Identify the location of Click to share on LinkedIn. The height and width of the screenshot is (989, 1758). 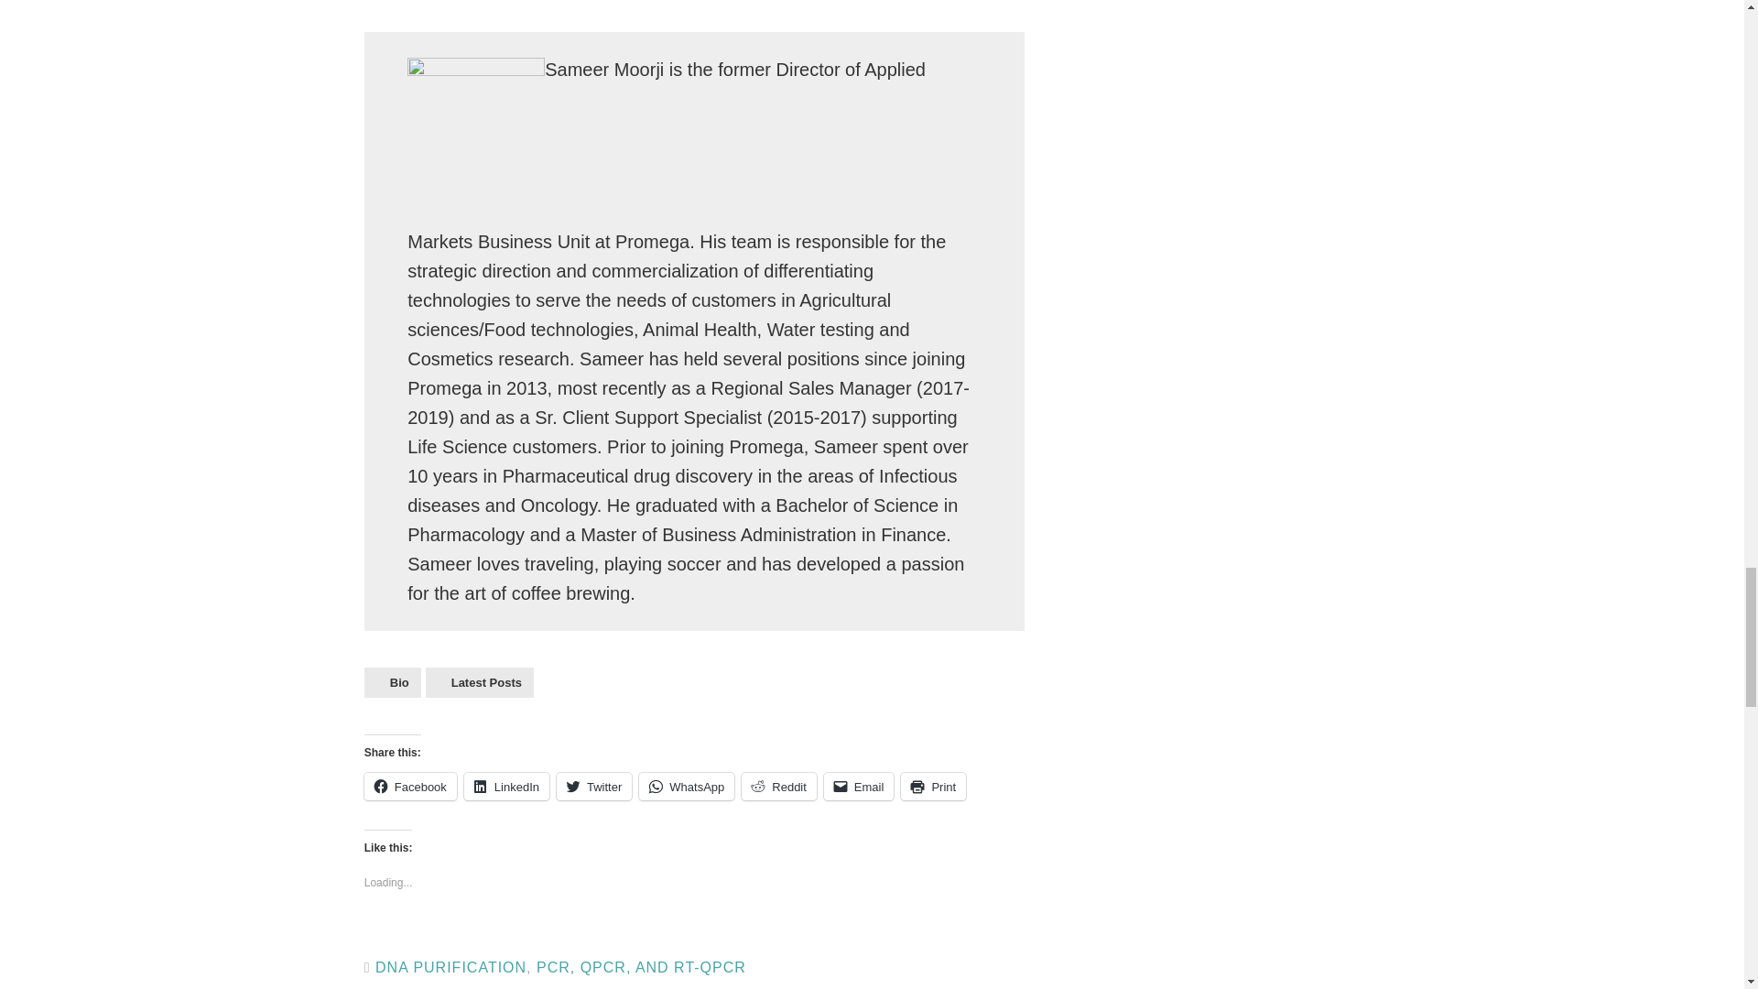
(505, 786).